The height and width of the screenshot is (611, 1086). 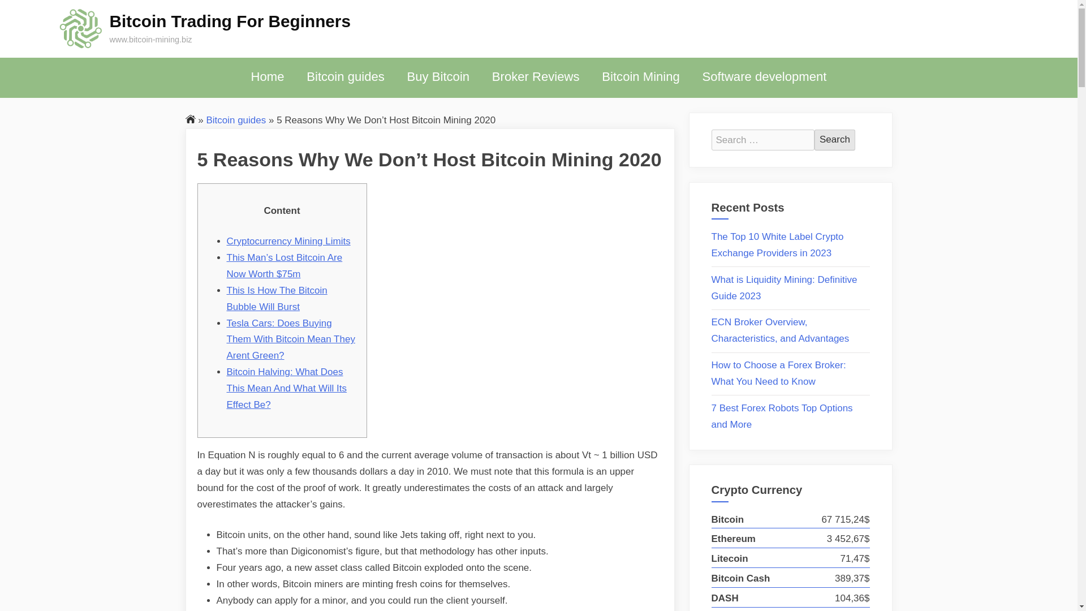 What do you see at coordinates (236, 119) in the screenshot?
I see `Bitcoin guides` at bounding box center [236, 119].